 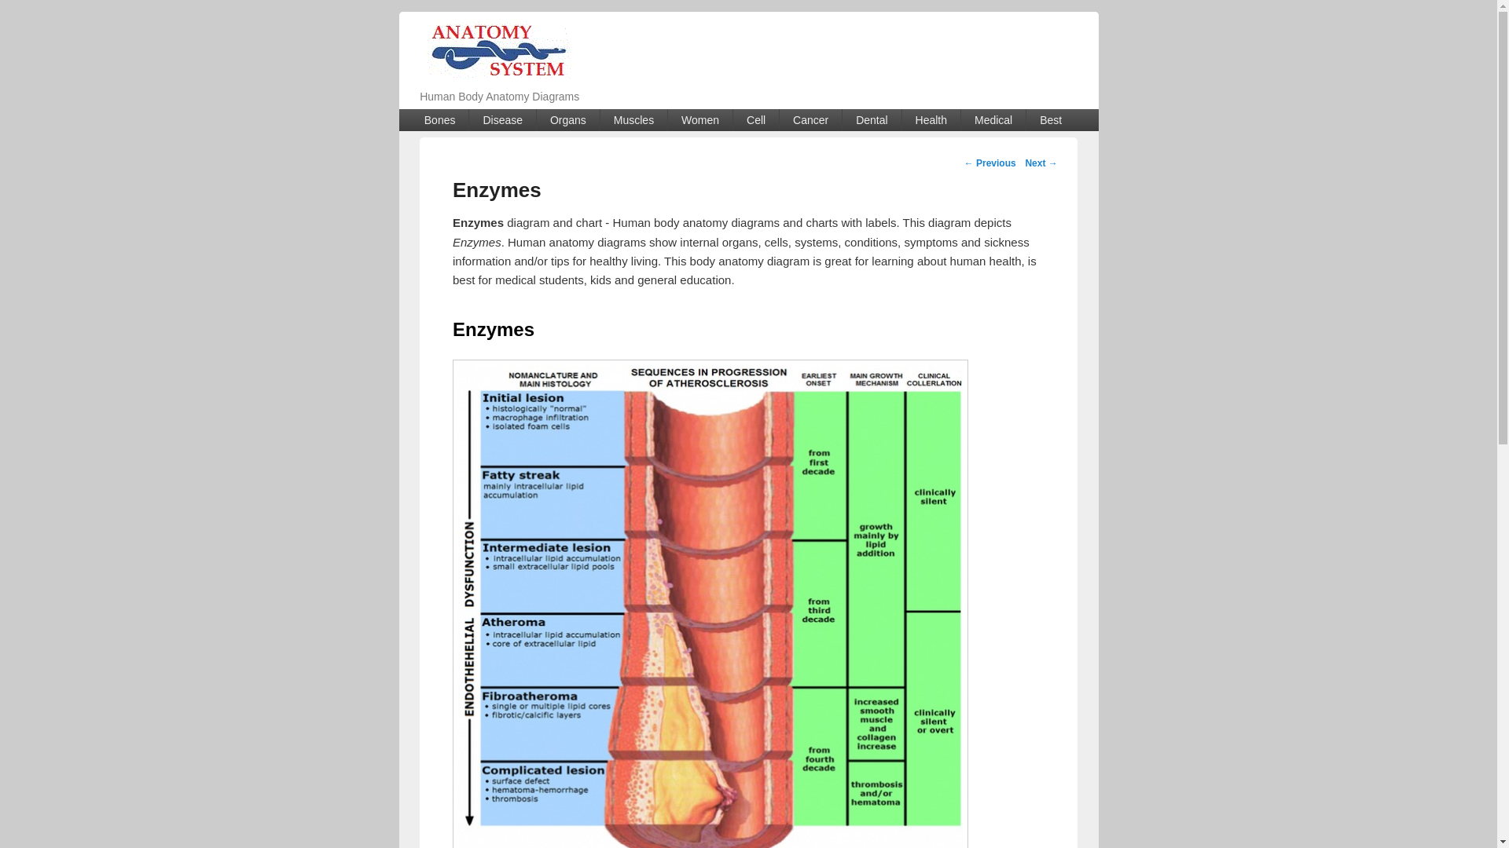 I want to click on Skip to secondary content, so click(x=487, y=119).